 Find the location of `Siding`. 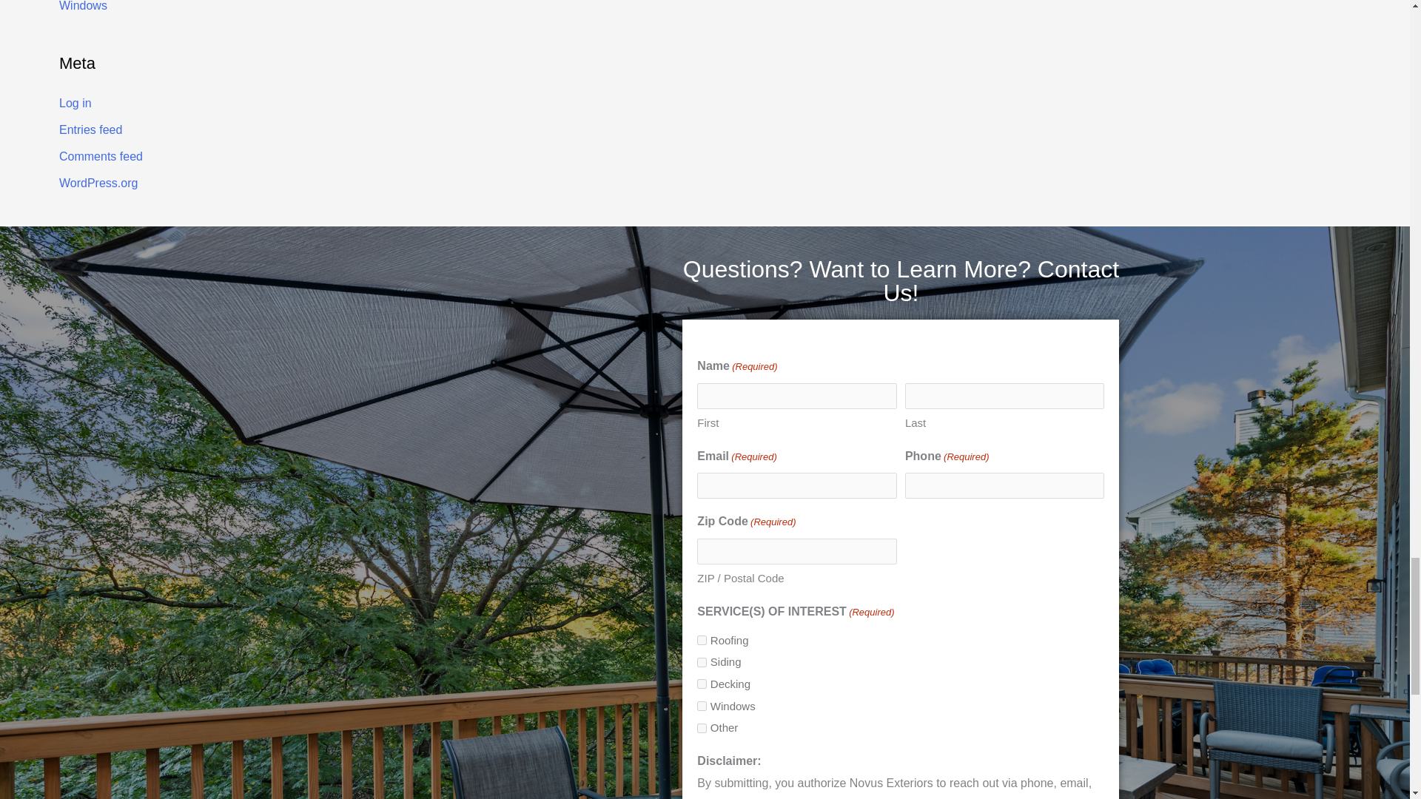

Siding is located at coordinates (702, 661).